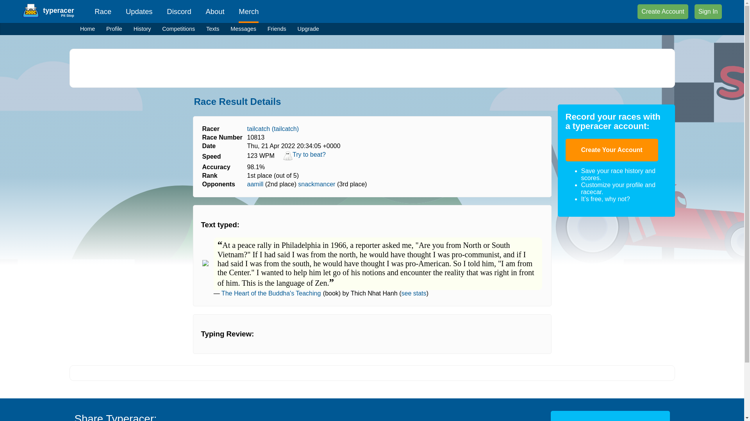 Image resolution: width=750 pixels, height=421 pixels. Describe the element at coordinates (316, 184) in the screenshot. I see `snackmancer` at that location.